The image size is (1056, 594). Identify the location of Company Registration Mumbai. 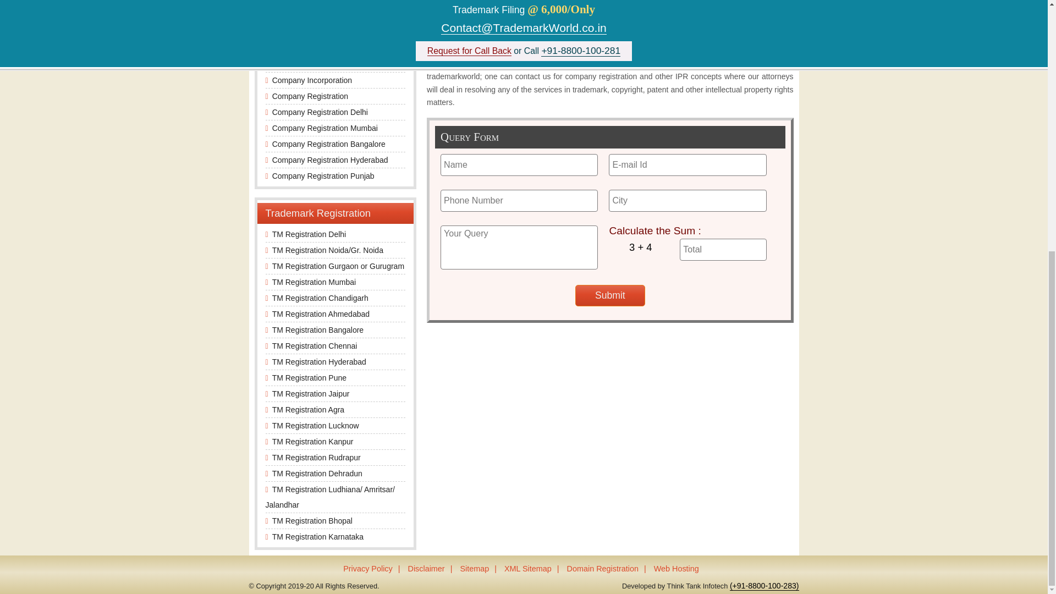
(325, 128).